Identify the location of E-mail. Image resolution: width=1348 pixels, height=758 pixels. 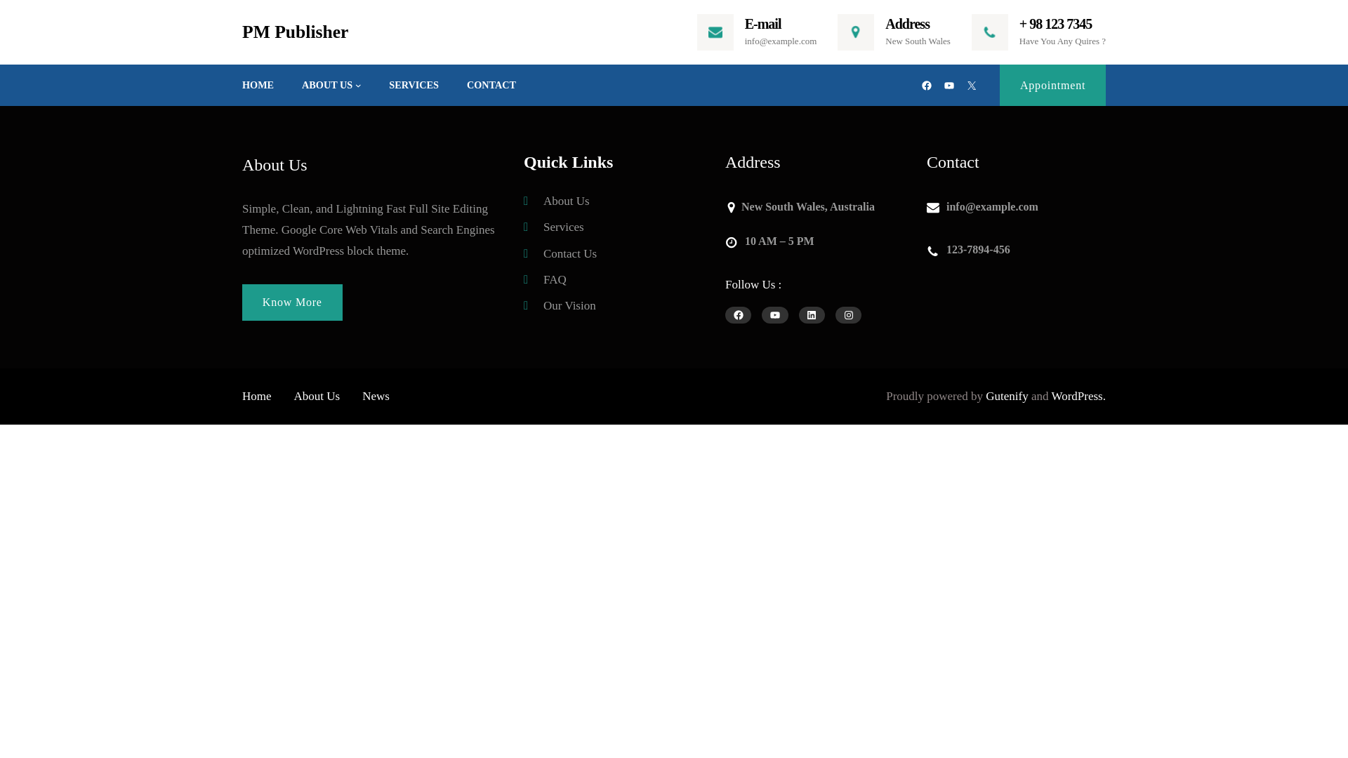
(763, 25).